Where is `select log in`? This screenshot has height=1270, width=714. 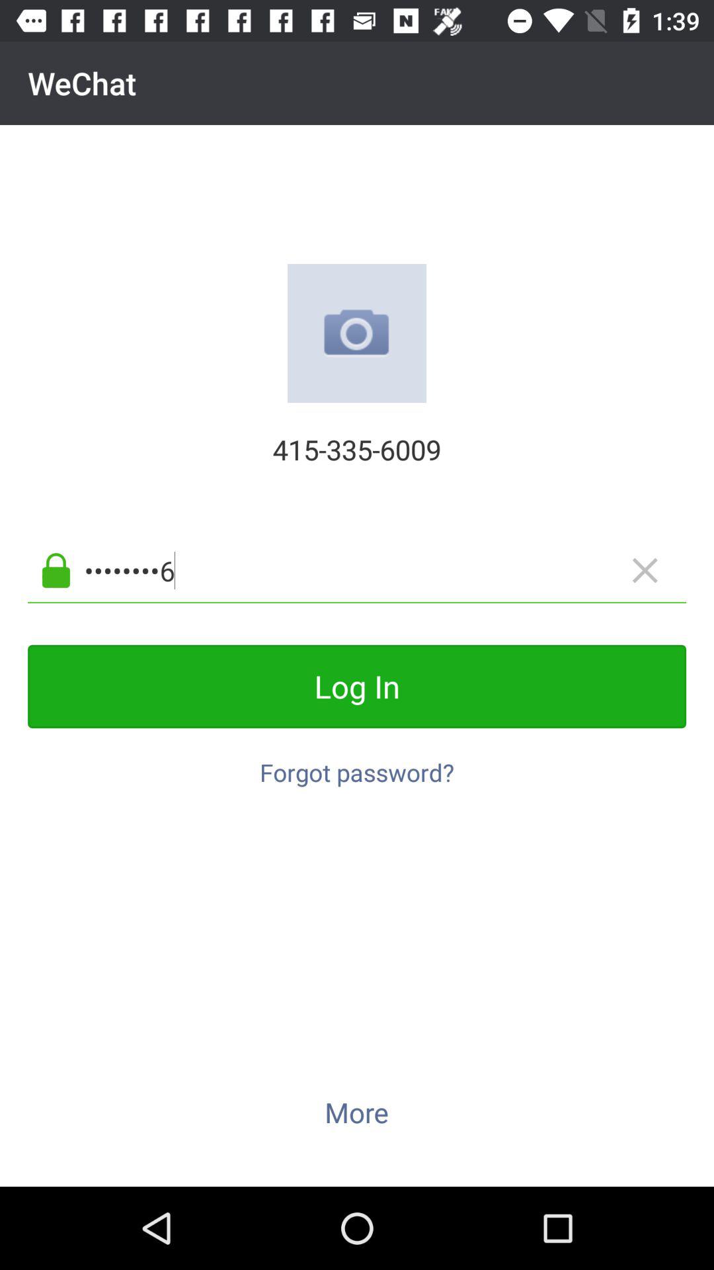 select log in is located at coordinates (357, 687).